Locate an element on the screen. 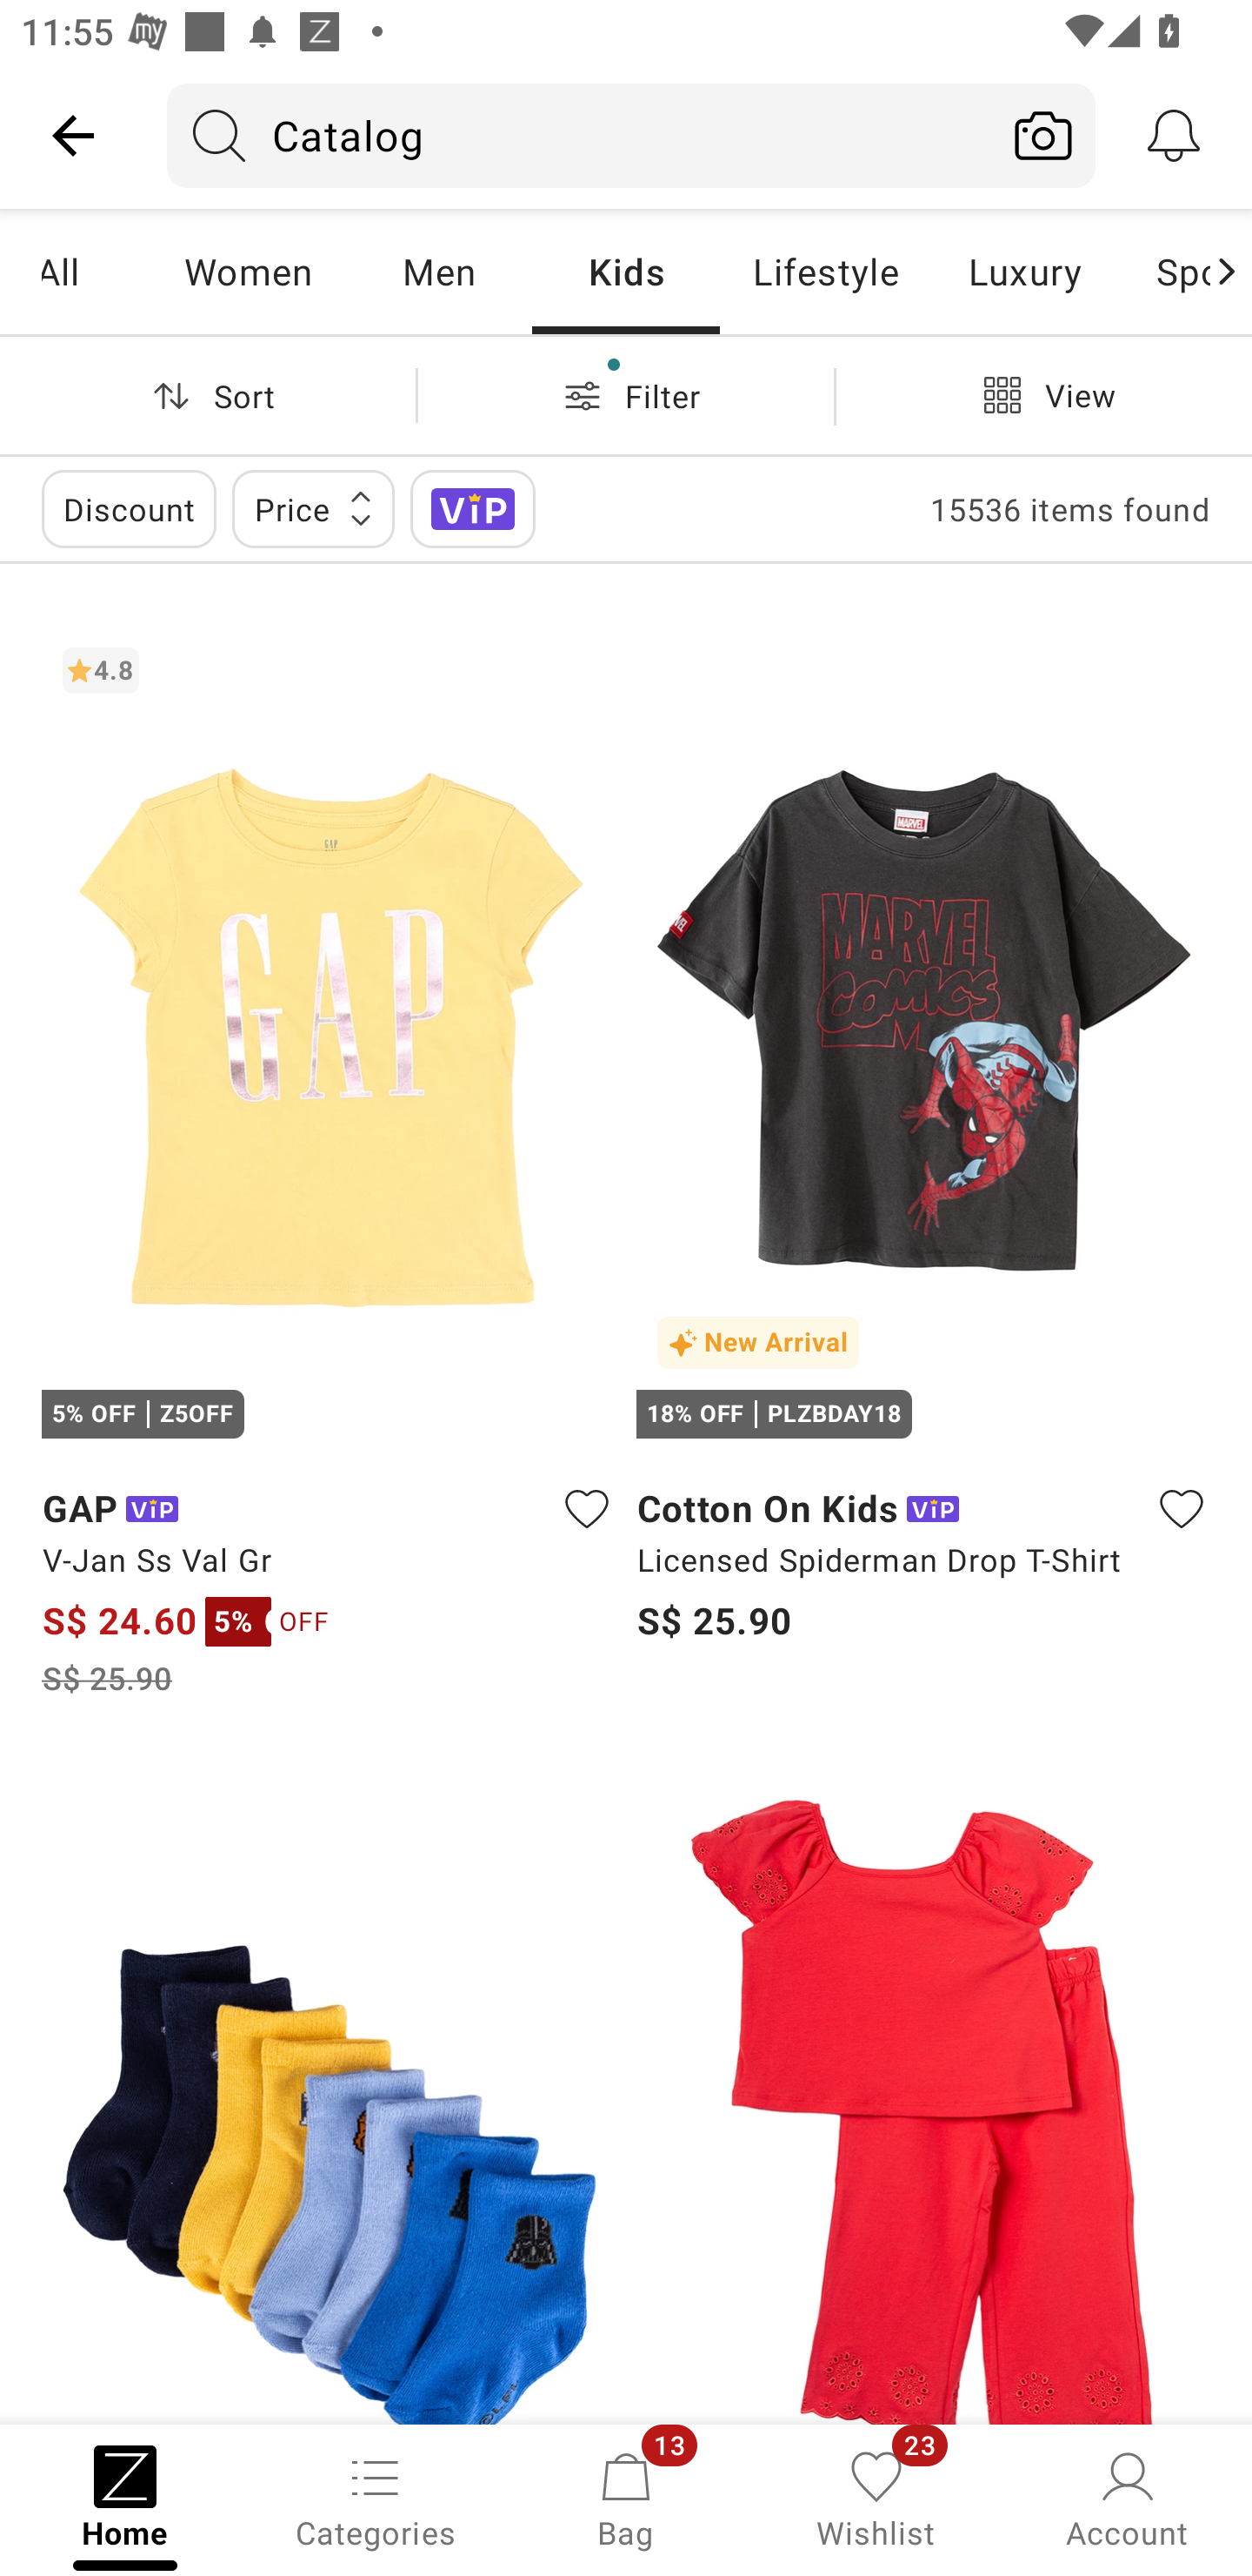 The height and width of the screenshot is (2576, 1252). Sort is located at coordinates (208, 395).